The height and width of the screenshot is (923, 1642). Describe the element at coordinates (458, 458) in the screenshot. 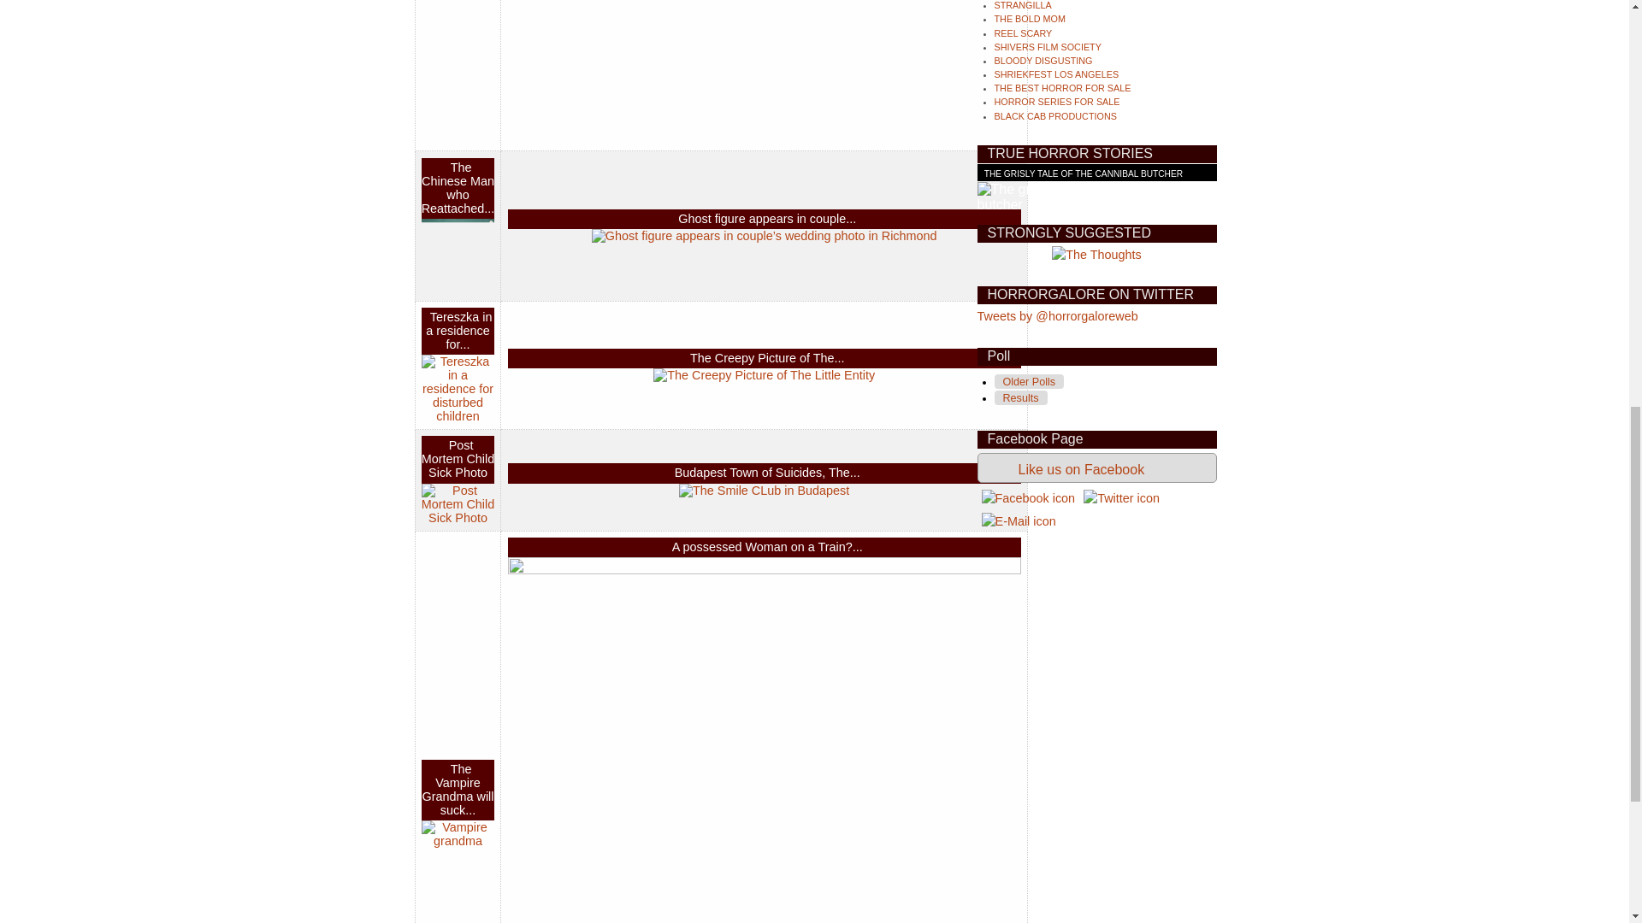

I see `Post Mortem Child Sick Photo` at that location.